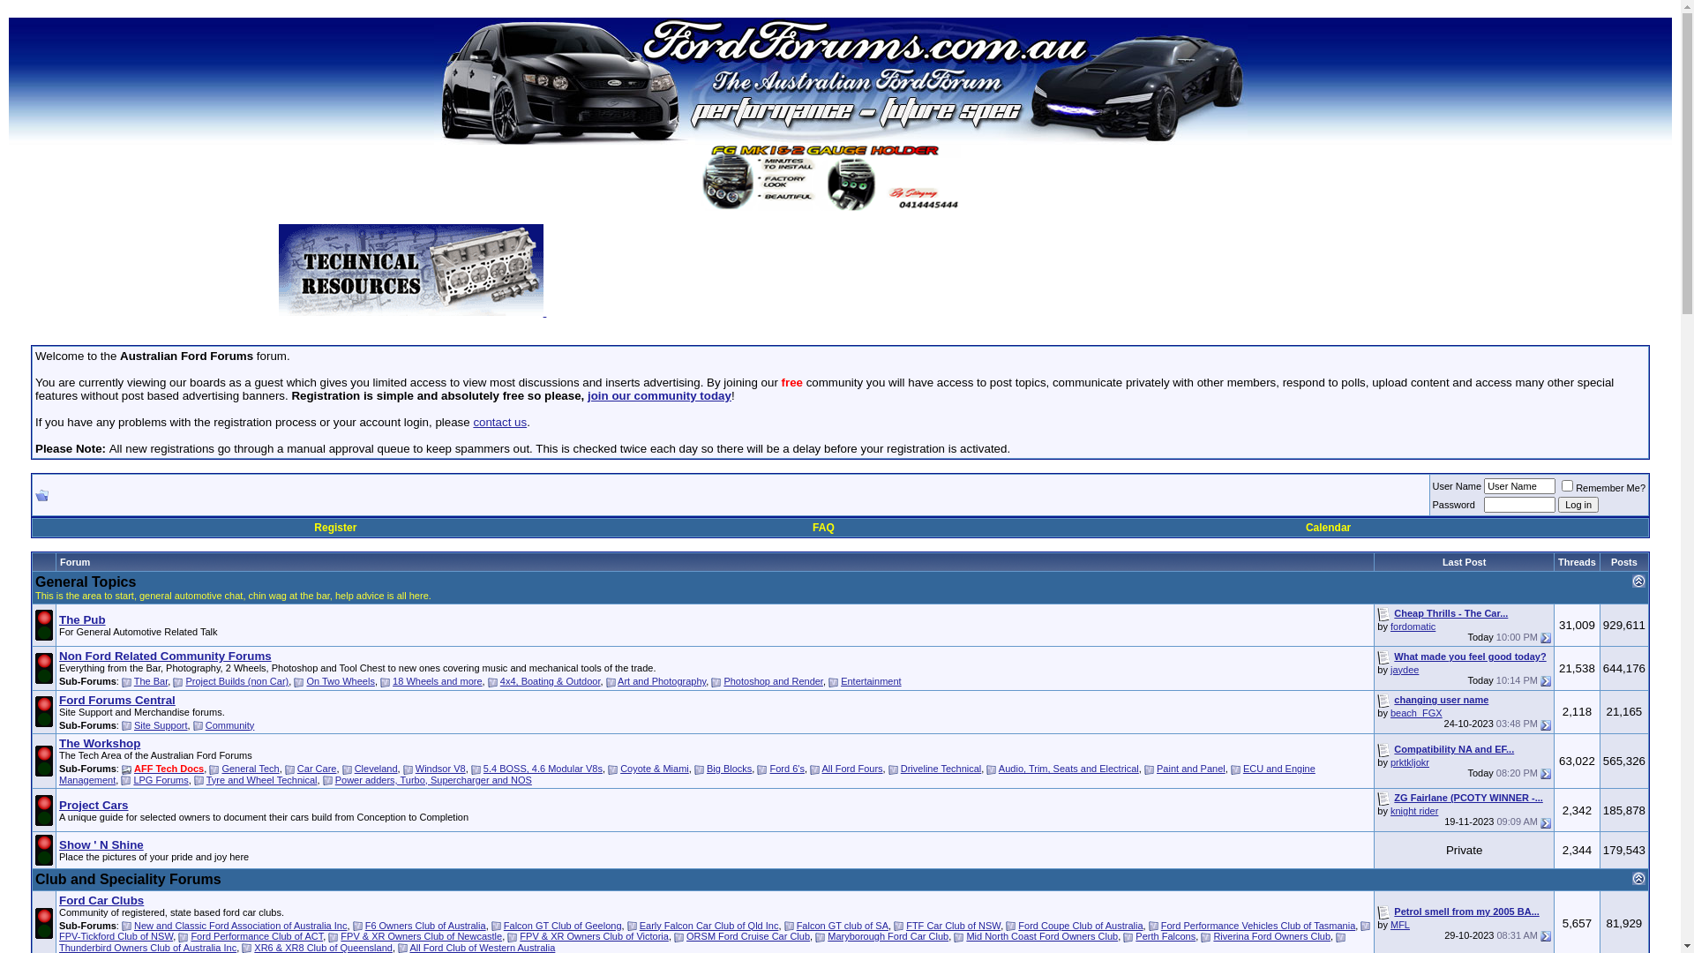 This screenshot has width=1694, height=953. What do you see at coordinates (1042, 936) in the screenshot?
I see `Mid North Coast Ford Owners Club` at bounding box center [1042, 936].